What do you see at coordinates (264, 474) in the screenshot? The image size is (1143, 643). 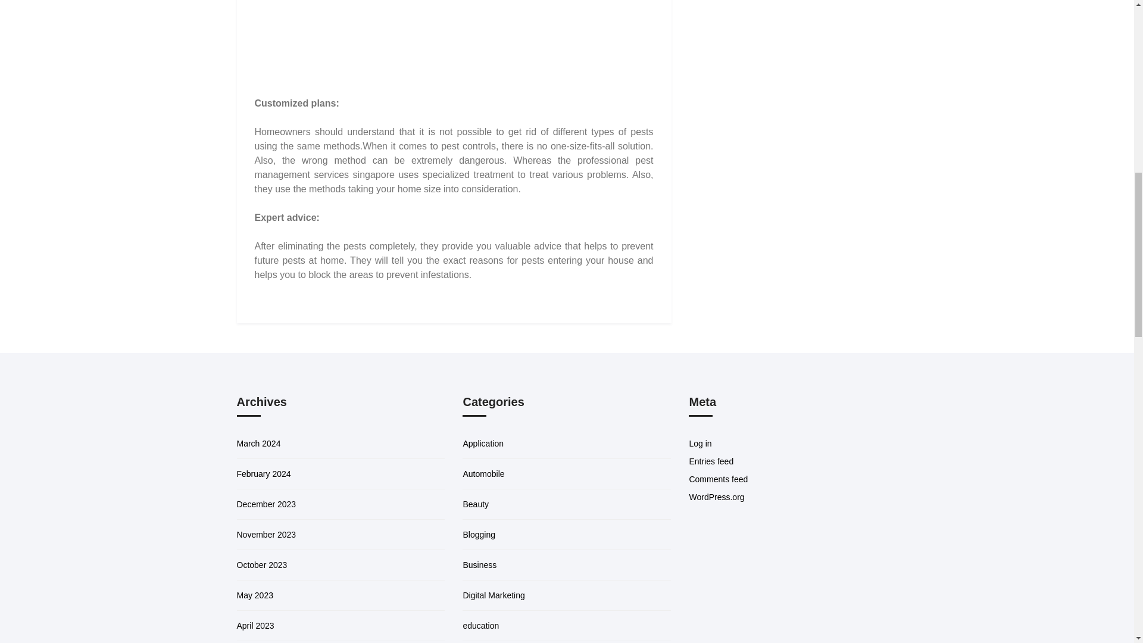 I see `February 2024` at bounding box center [264, 474].